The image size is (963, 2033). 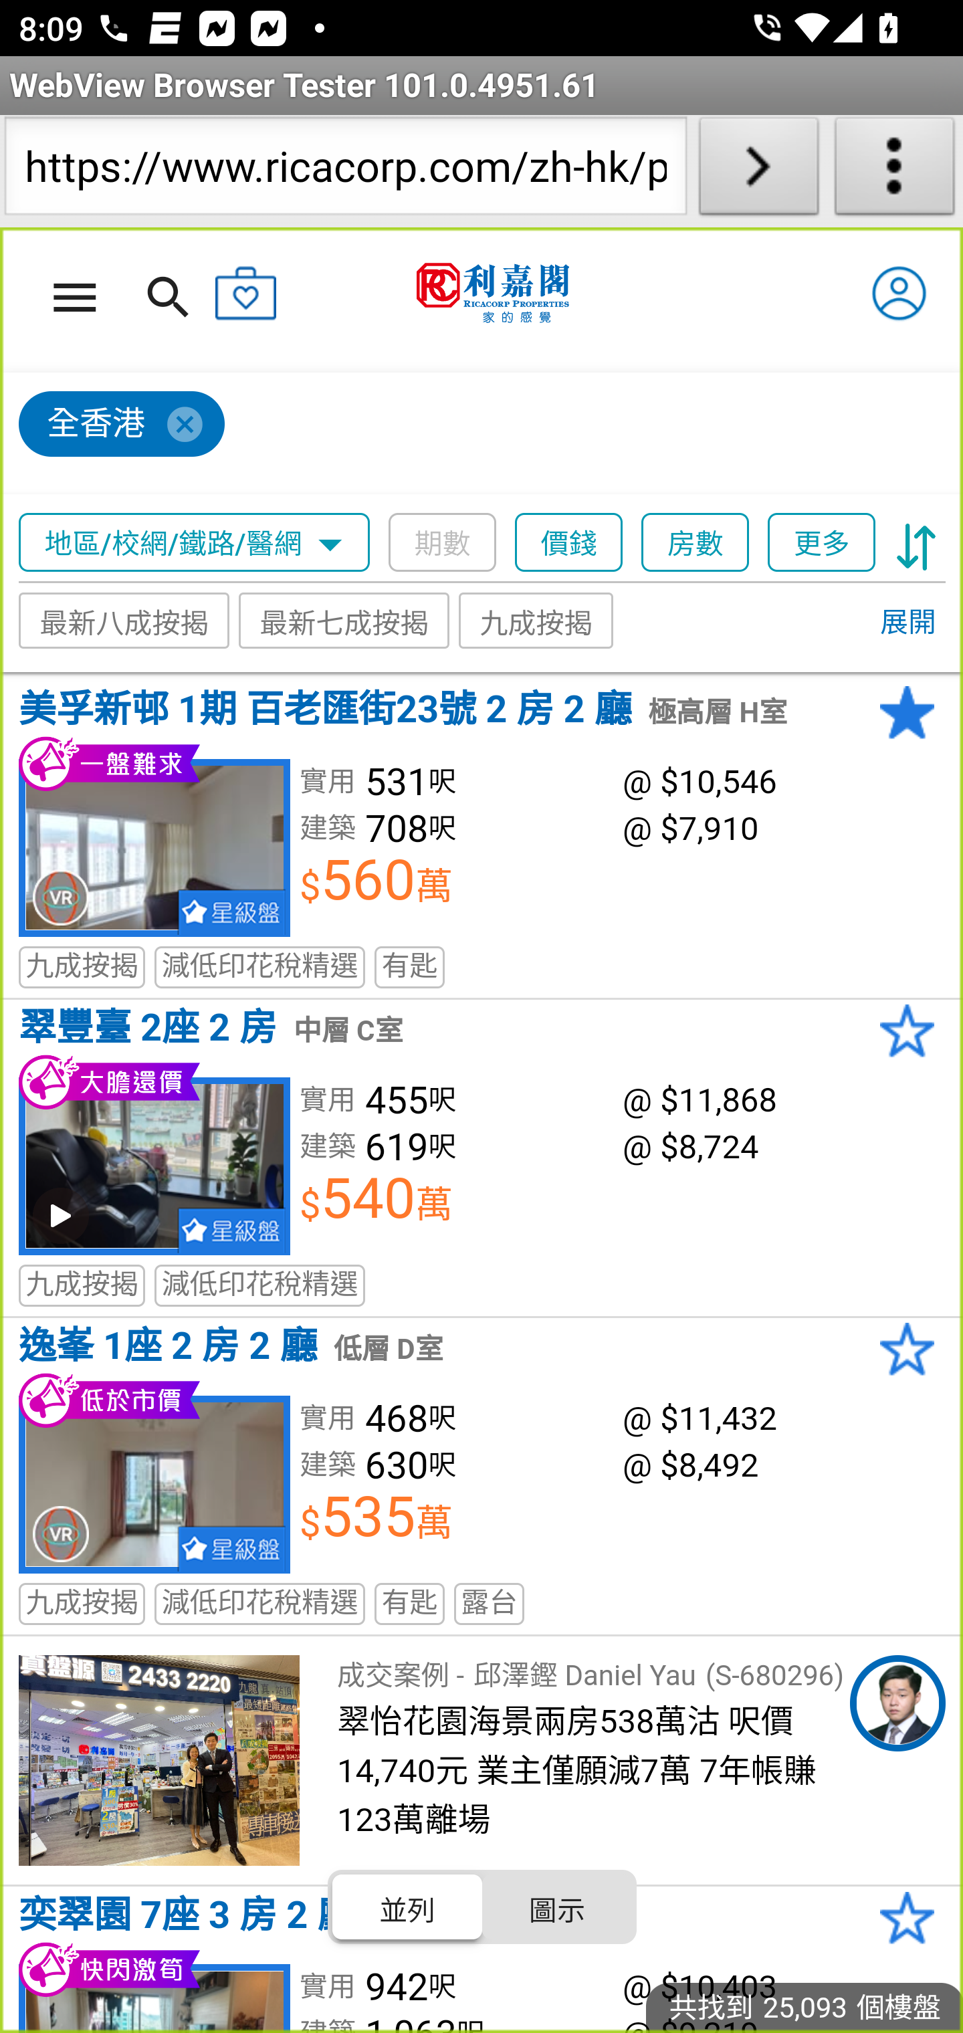 I want to click on 更多, so click(x=822, y=543).